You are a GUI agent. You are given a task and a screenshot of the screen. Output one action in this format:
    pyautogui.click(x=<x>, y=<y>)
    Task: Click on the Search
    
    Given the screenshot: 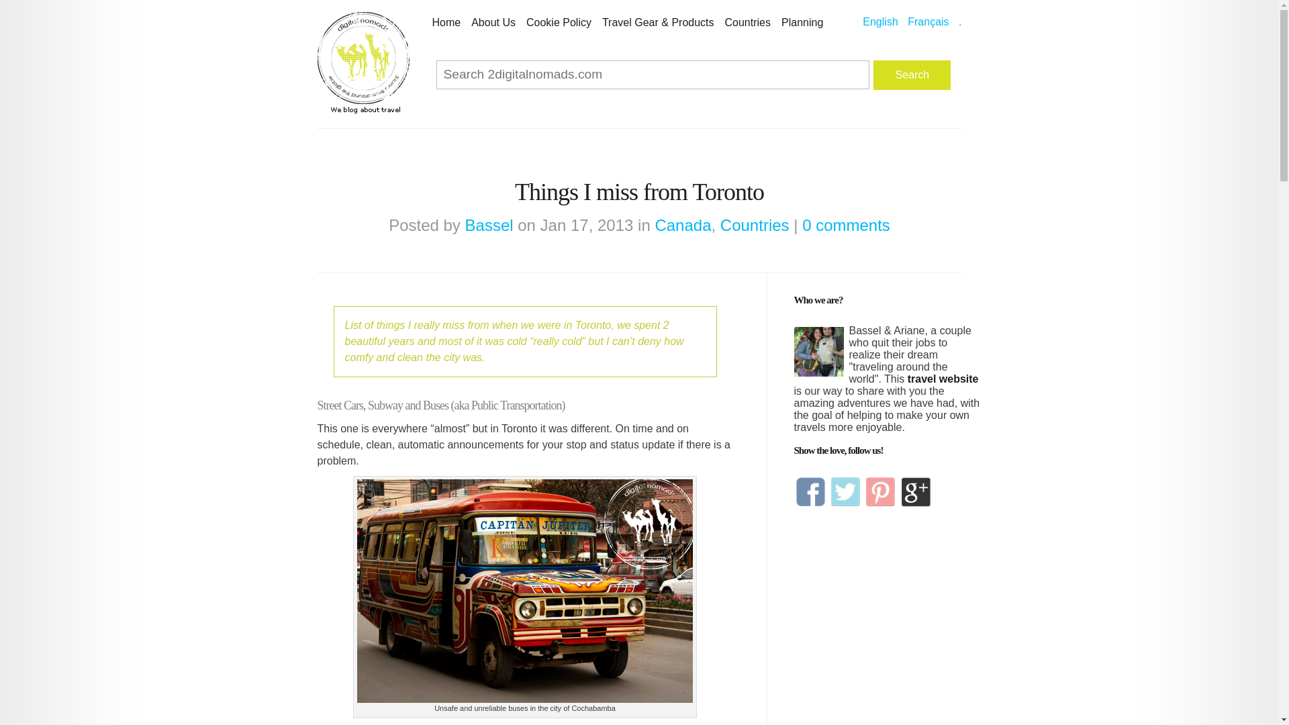 What is the action you would take?
    pyautogui.click(x=912, y=75)
    